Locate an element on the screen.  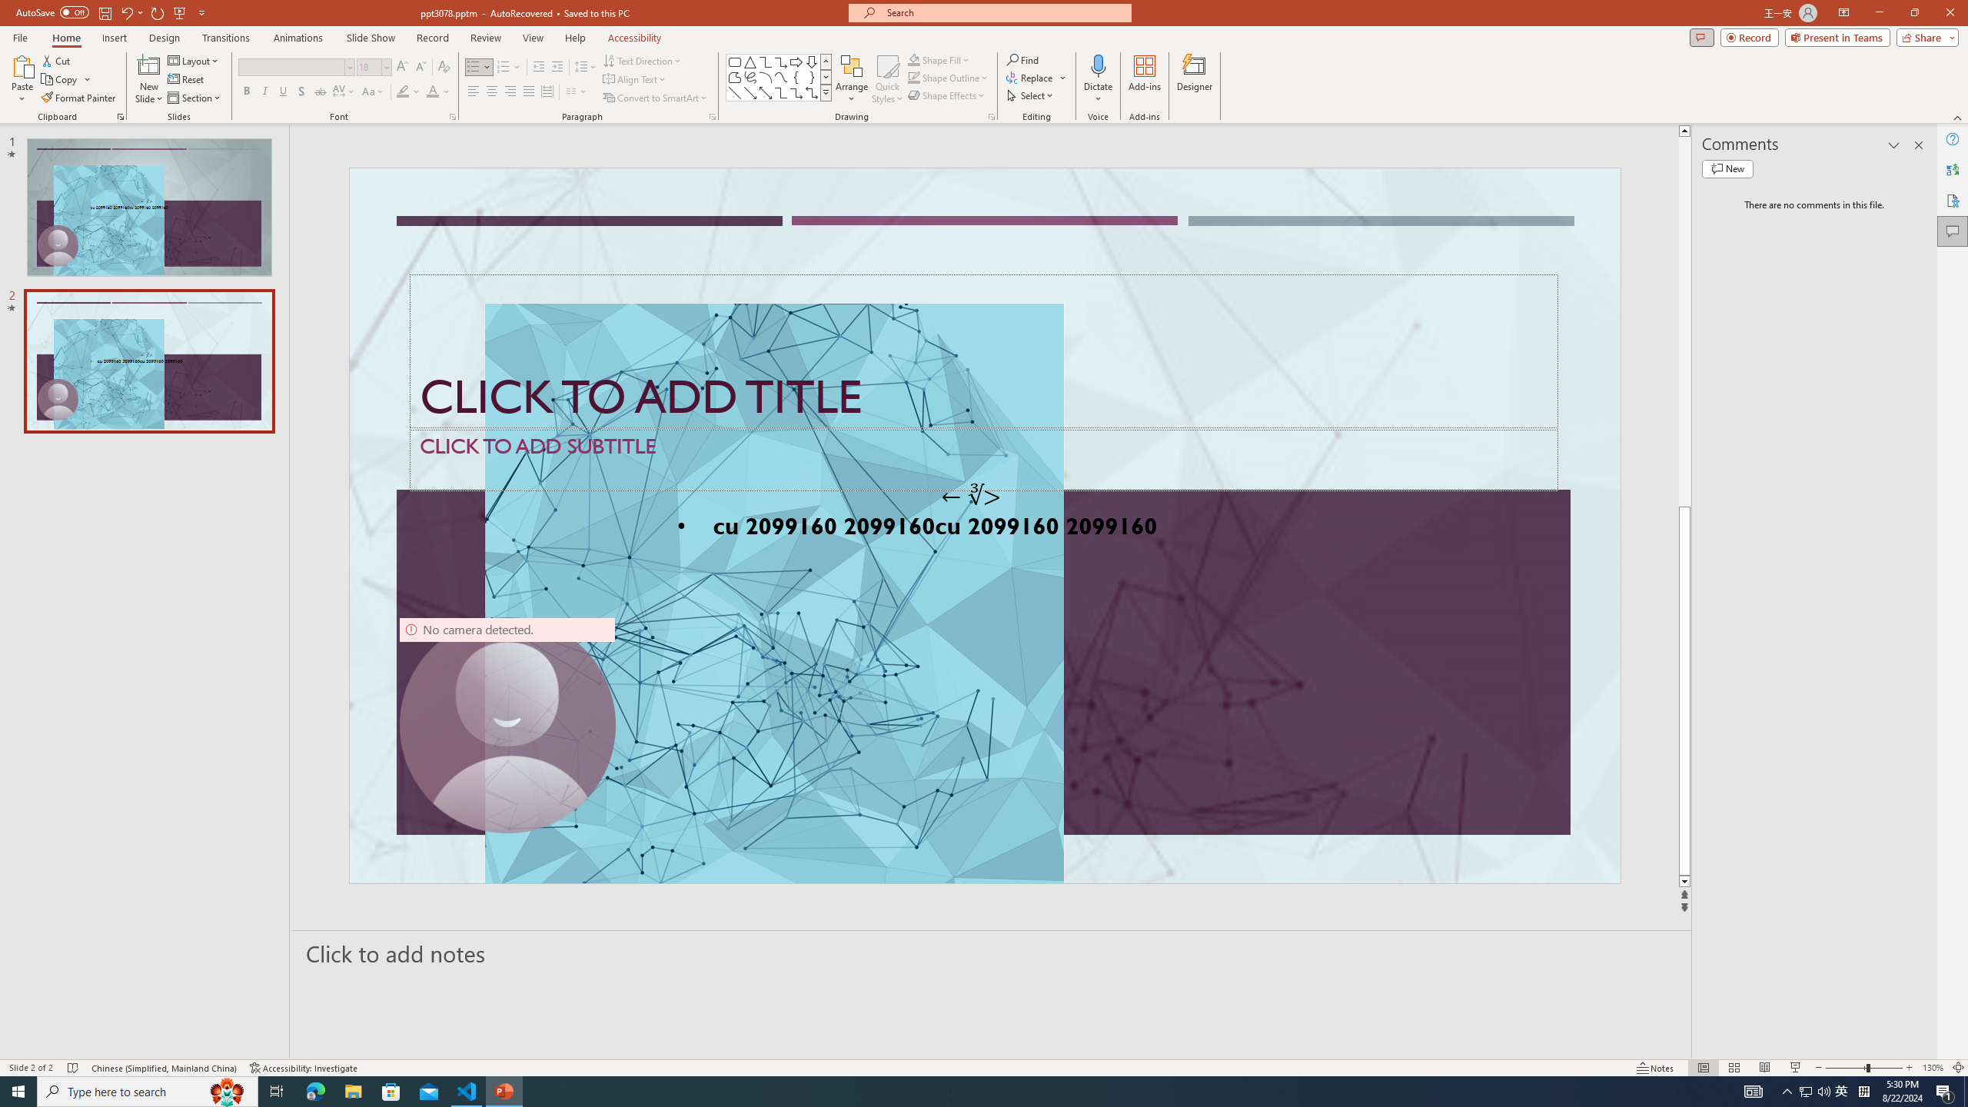
Font Color is located at coordinates (438, 92).